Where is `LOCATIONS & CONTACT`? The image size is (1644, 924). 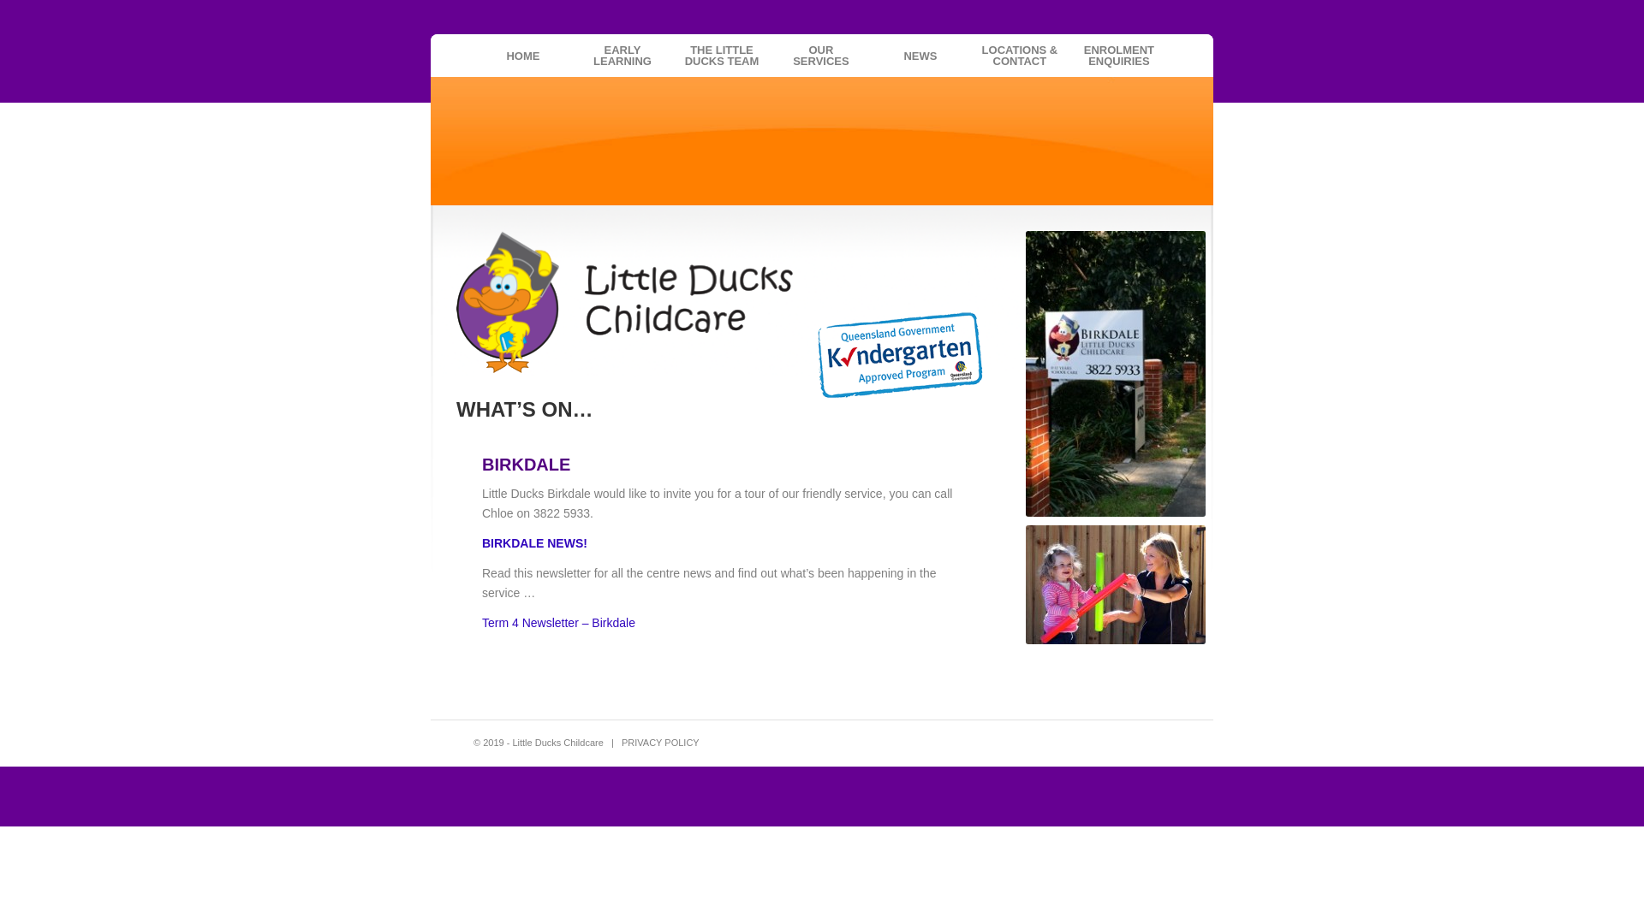
LOCATIONS & CONTACT is located at coordinates (1020, 56).